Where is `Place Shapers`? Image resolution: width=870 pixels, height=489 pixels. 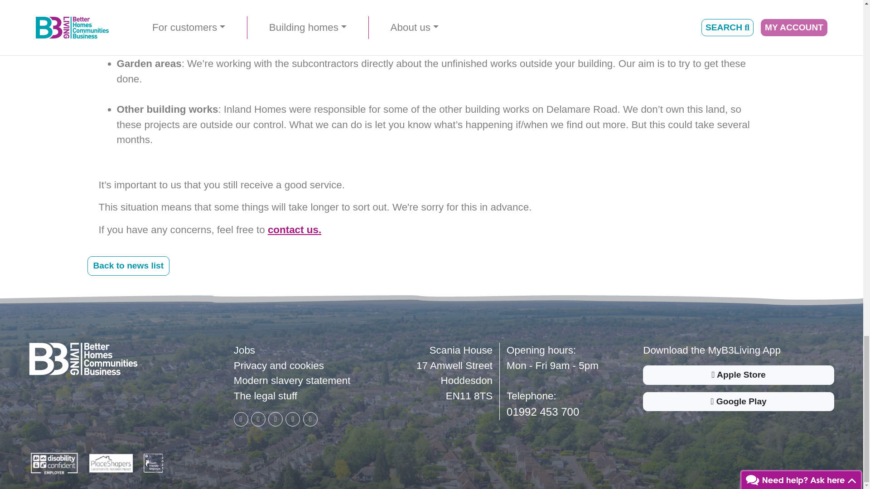 Place Shapers is located at coordinates (111, 463).